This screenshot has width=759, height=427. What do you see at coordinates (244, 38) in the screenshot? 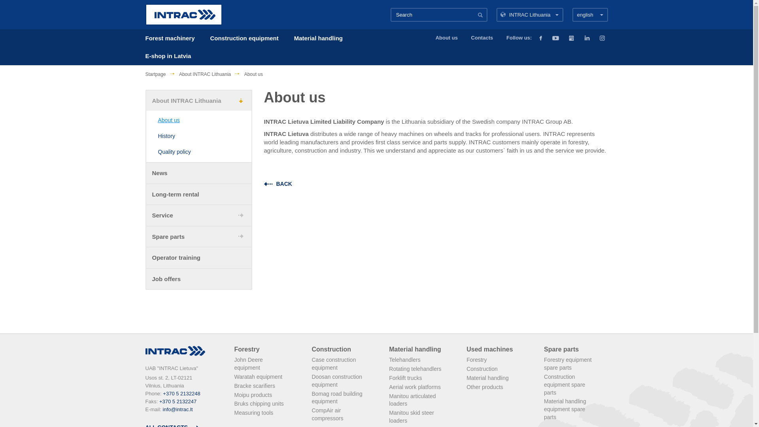
I see `Construction equipment` at bounding box center [244, 38].